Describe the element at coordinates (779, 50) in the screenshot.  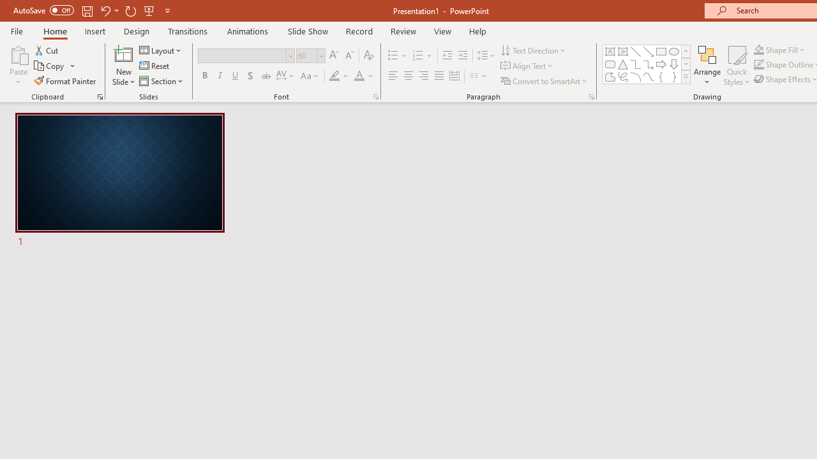
I see `Shape Fill` at that location.